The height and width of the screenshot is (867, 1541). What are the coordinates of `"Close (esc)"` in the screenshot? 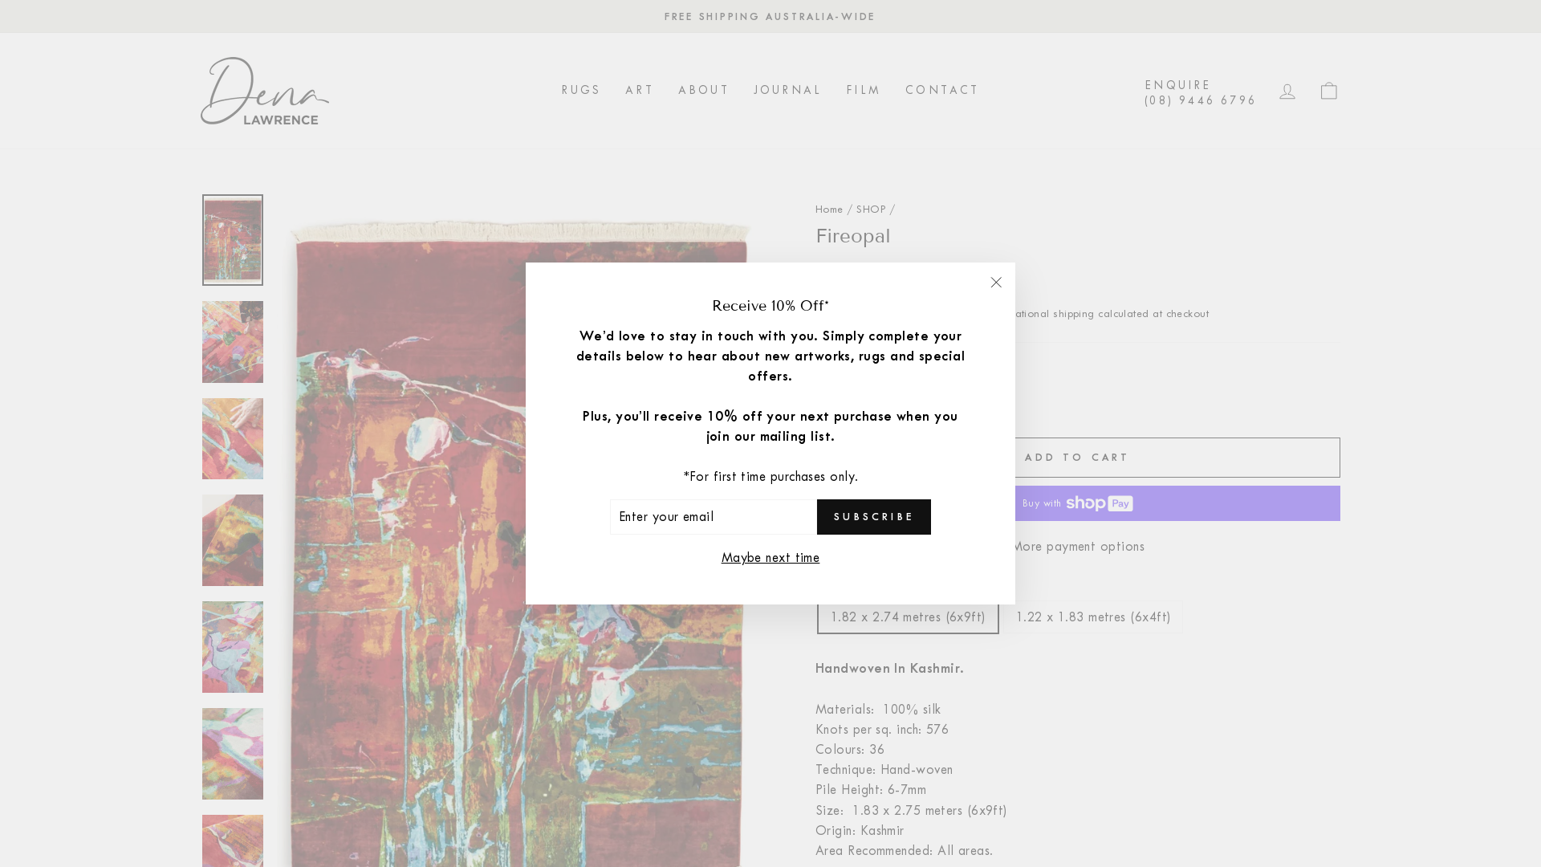 It's located at (996, 282).